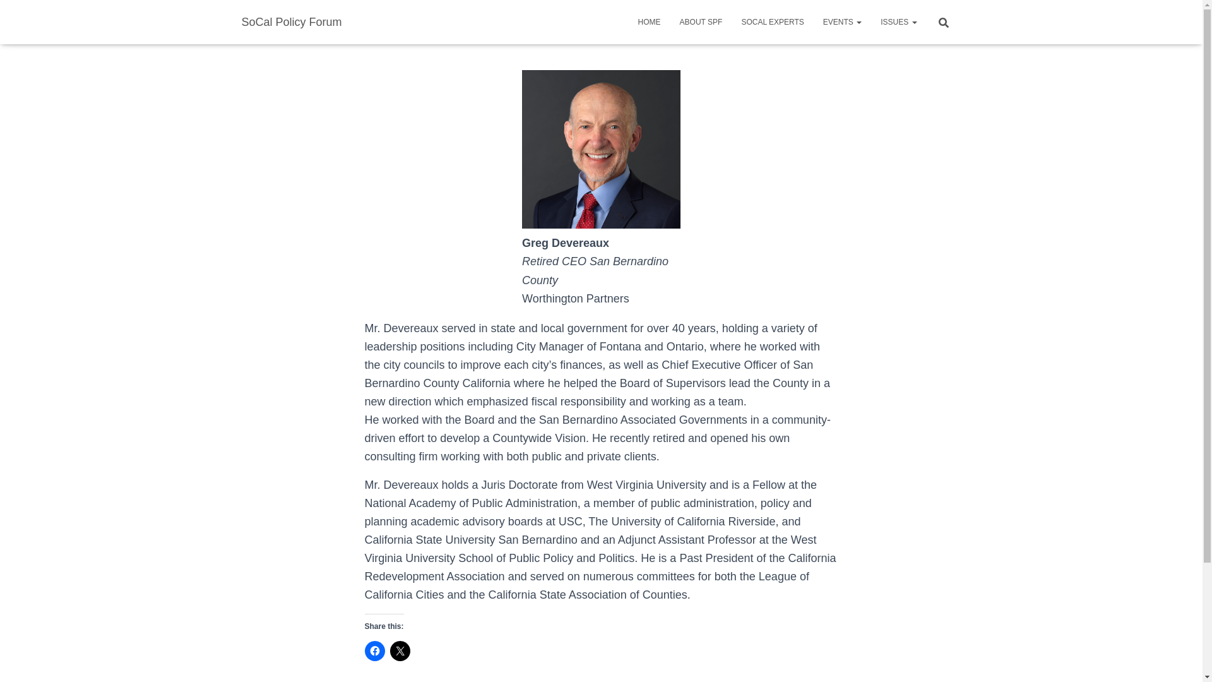 The height and width of the screenshot is (682, 1212). Describe the element at coordinates (898, 21) in the screenshot. I see `Issues` at that location.